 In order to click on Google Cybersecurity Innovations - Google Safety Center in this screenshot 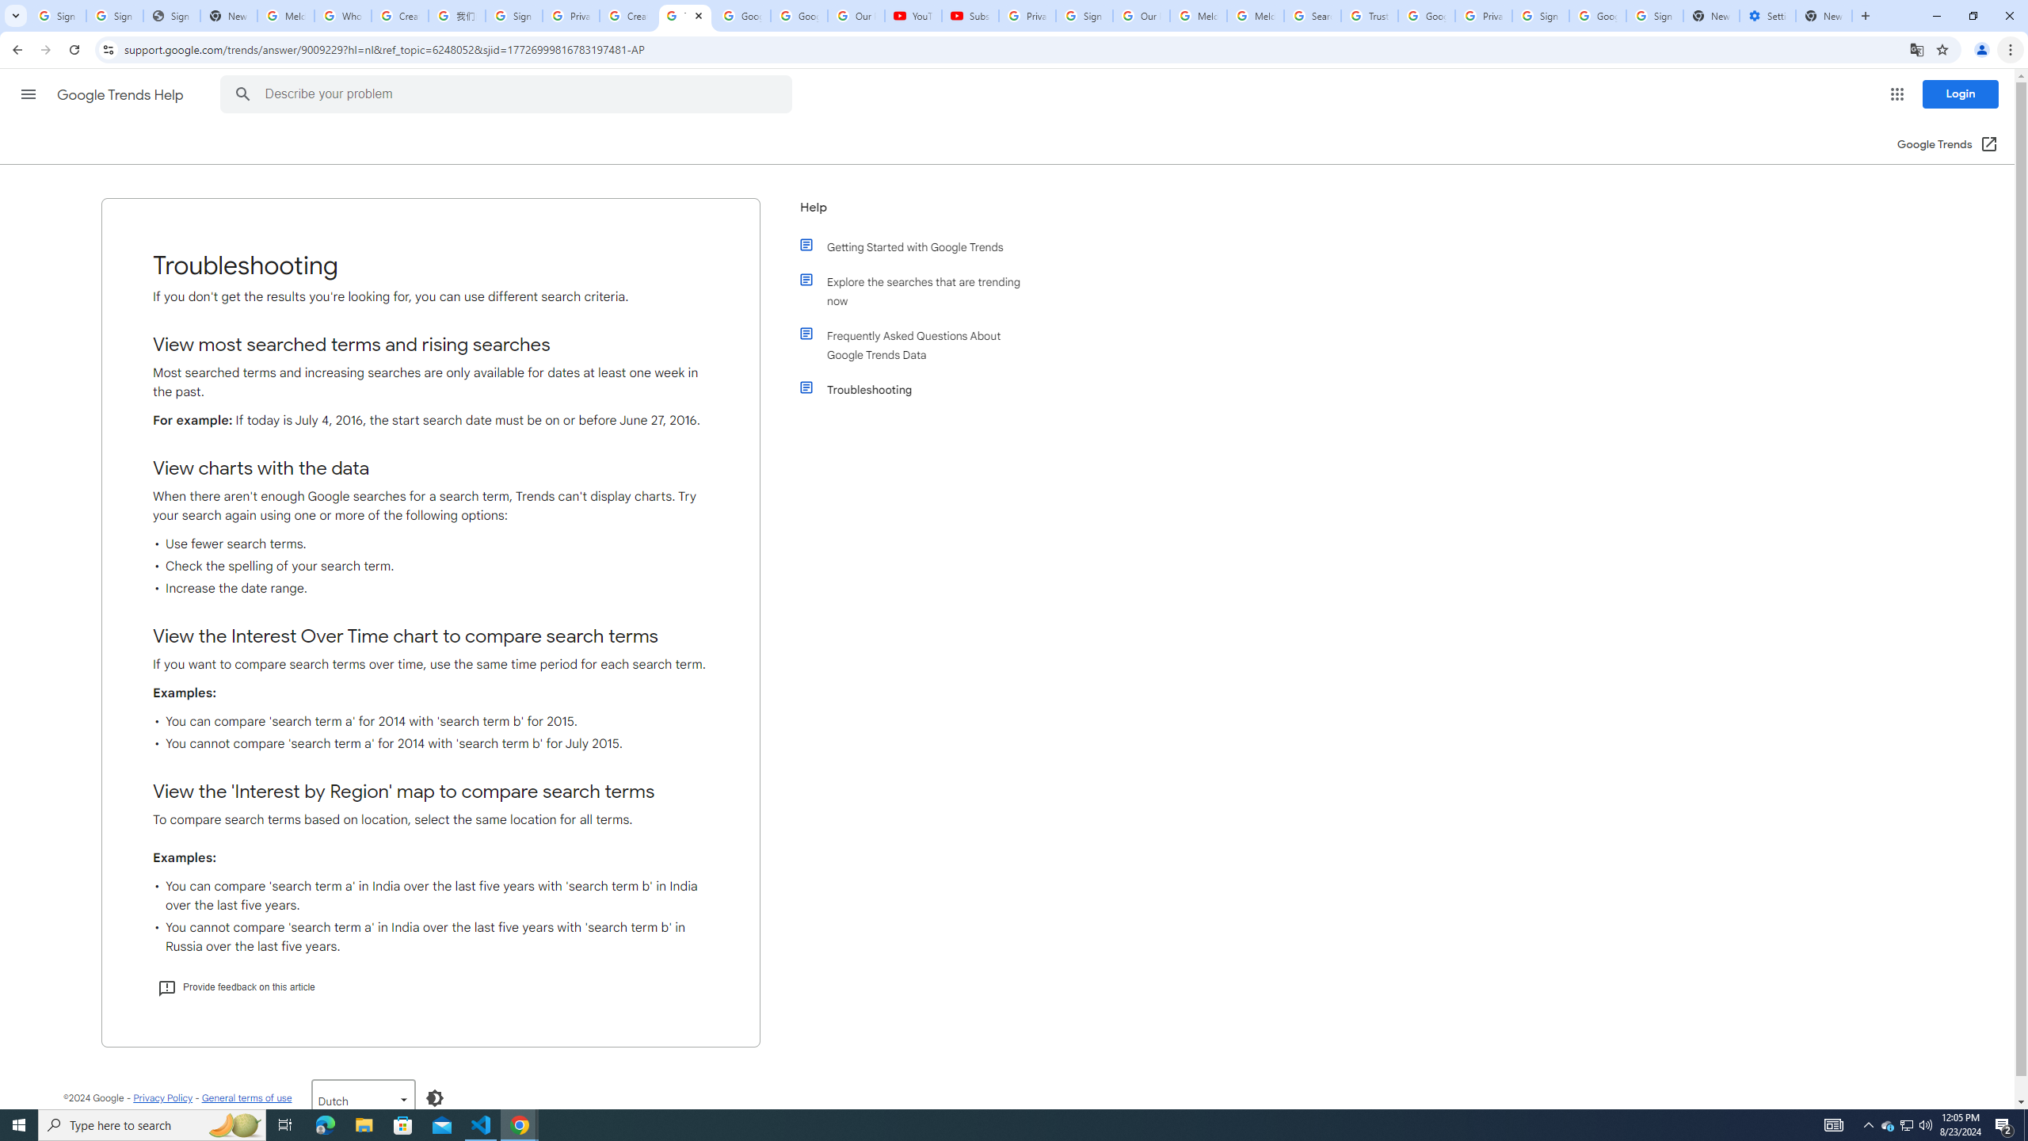, I will do `click(1597, 16)`.